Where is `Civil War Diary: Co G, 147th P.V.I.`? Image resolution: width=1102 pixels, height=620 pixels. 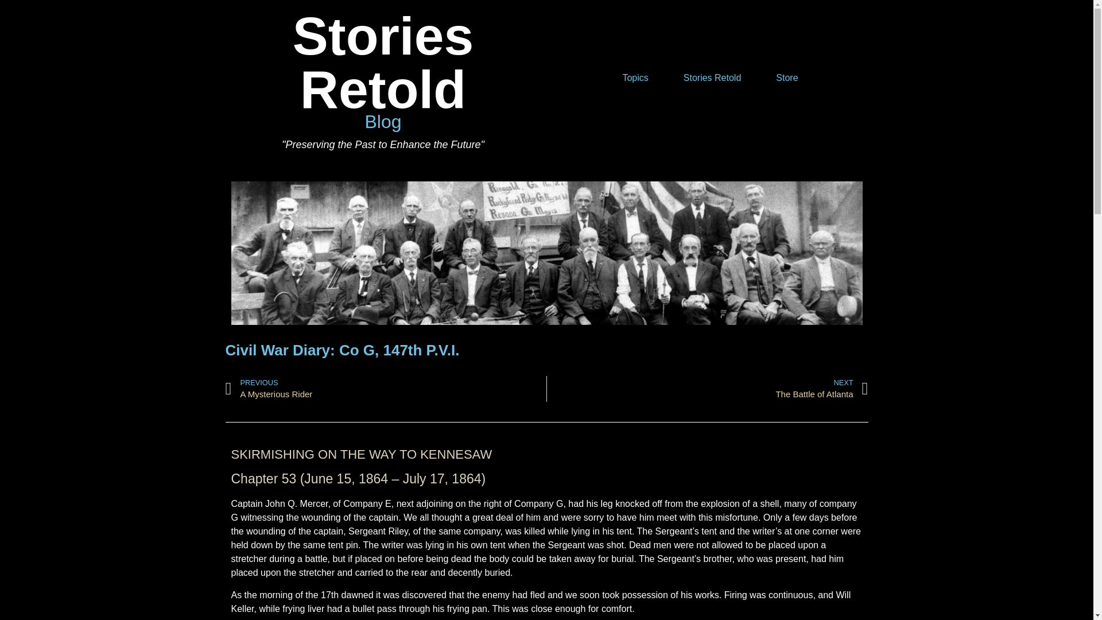 Civil War Diary: Co G, 147th P.V.I. is located at coordinates (342, 350).